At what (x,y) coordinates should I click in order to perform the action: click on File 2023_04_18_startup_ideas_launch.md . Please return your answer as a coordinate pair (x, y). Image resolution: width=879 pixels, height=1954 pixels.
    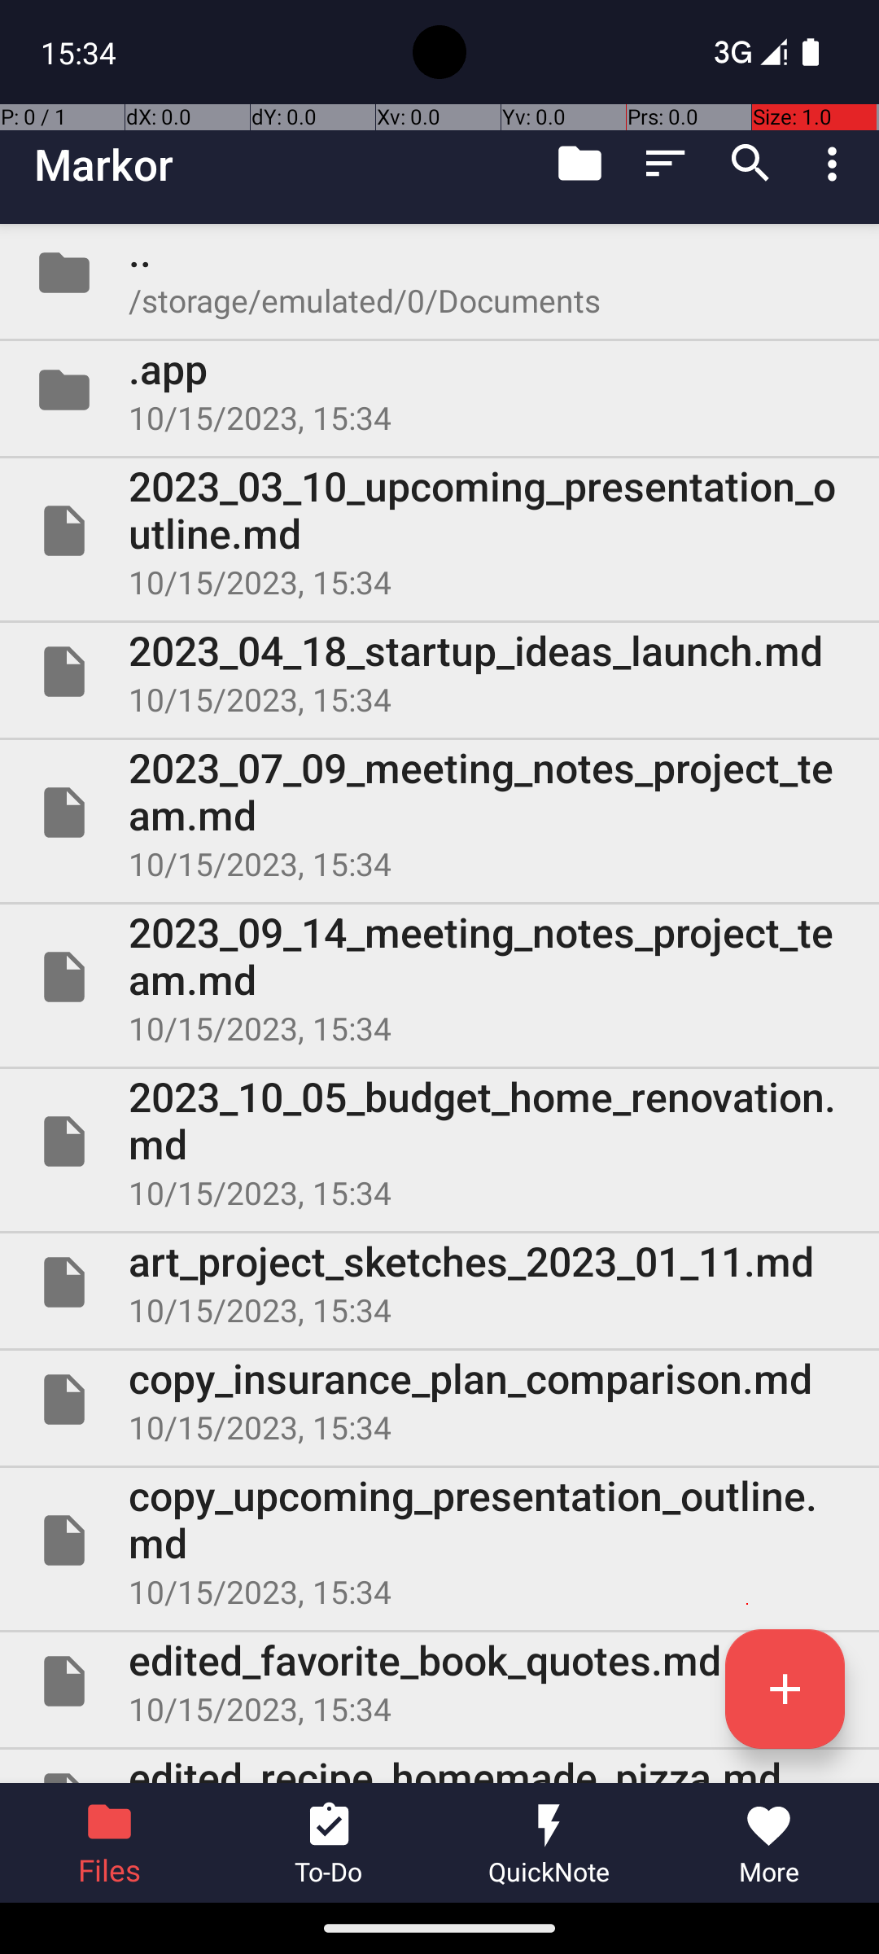
    Looking at the image, I should click on (439, 672).